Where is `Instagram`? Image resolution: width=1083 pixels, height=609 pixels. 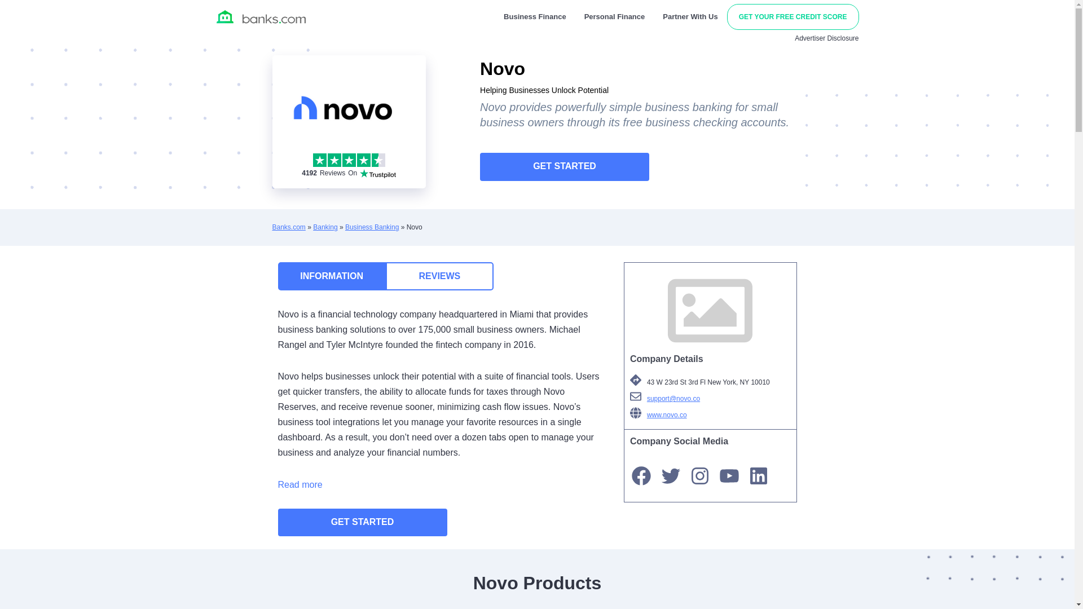
Instagram is located at coordinates (349, 166).